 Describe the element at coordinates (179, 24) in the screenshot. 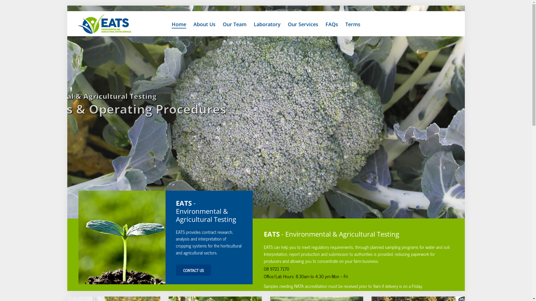

I see `Home` at that location.